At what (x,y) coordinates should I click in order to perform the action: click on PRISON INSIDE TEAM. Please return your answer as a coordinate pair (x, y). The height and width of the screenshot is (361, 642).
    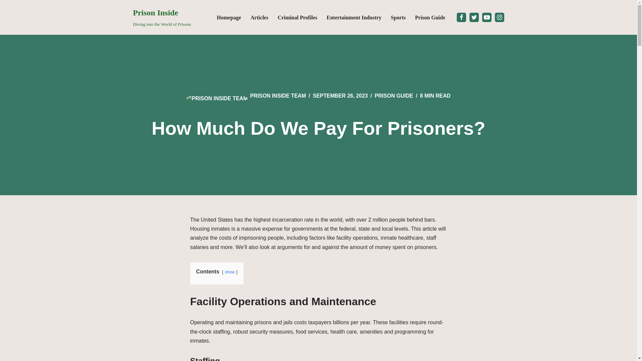
    Looking at the image, I should click on (430, 17).